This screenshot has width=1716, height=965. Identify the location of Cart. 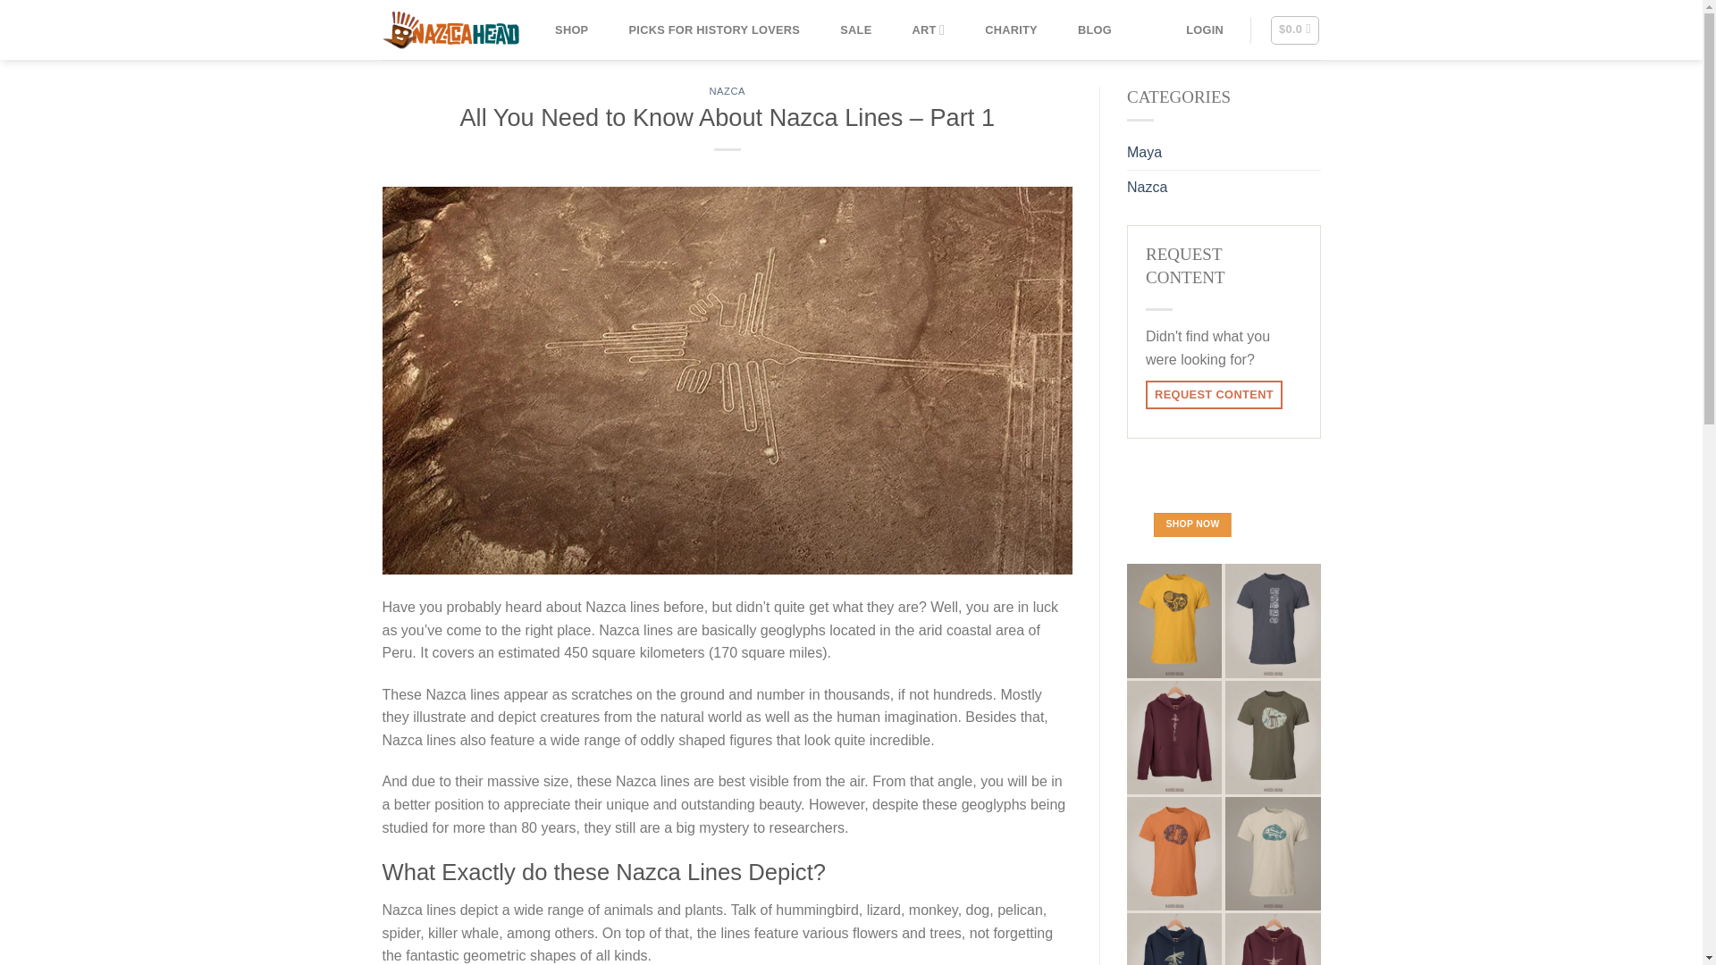
(1295, 30).